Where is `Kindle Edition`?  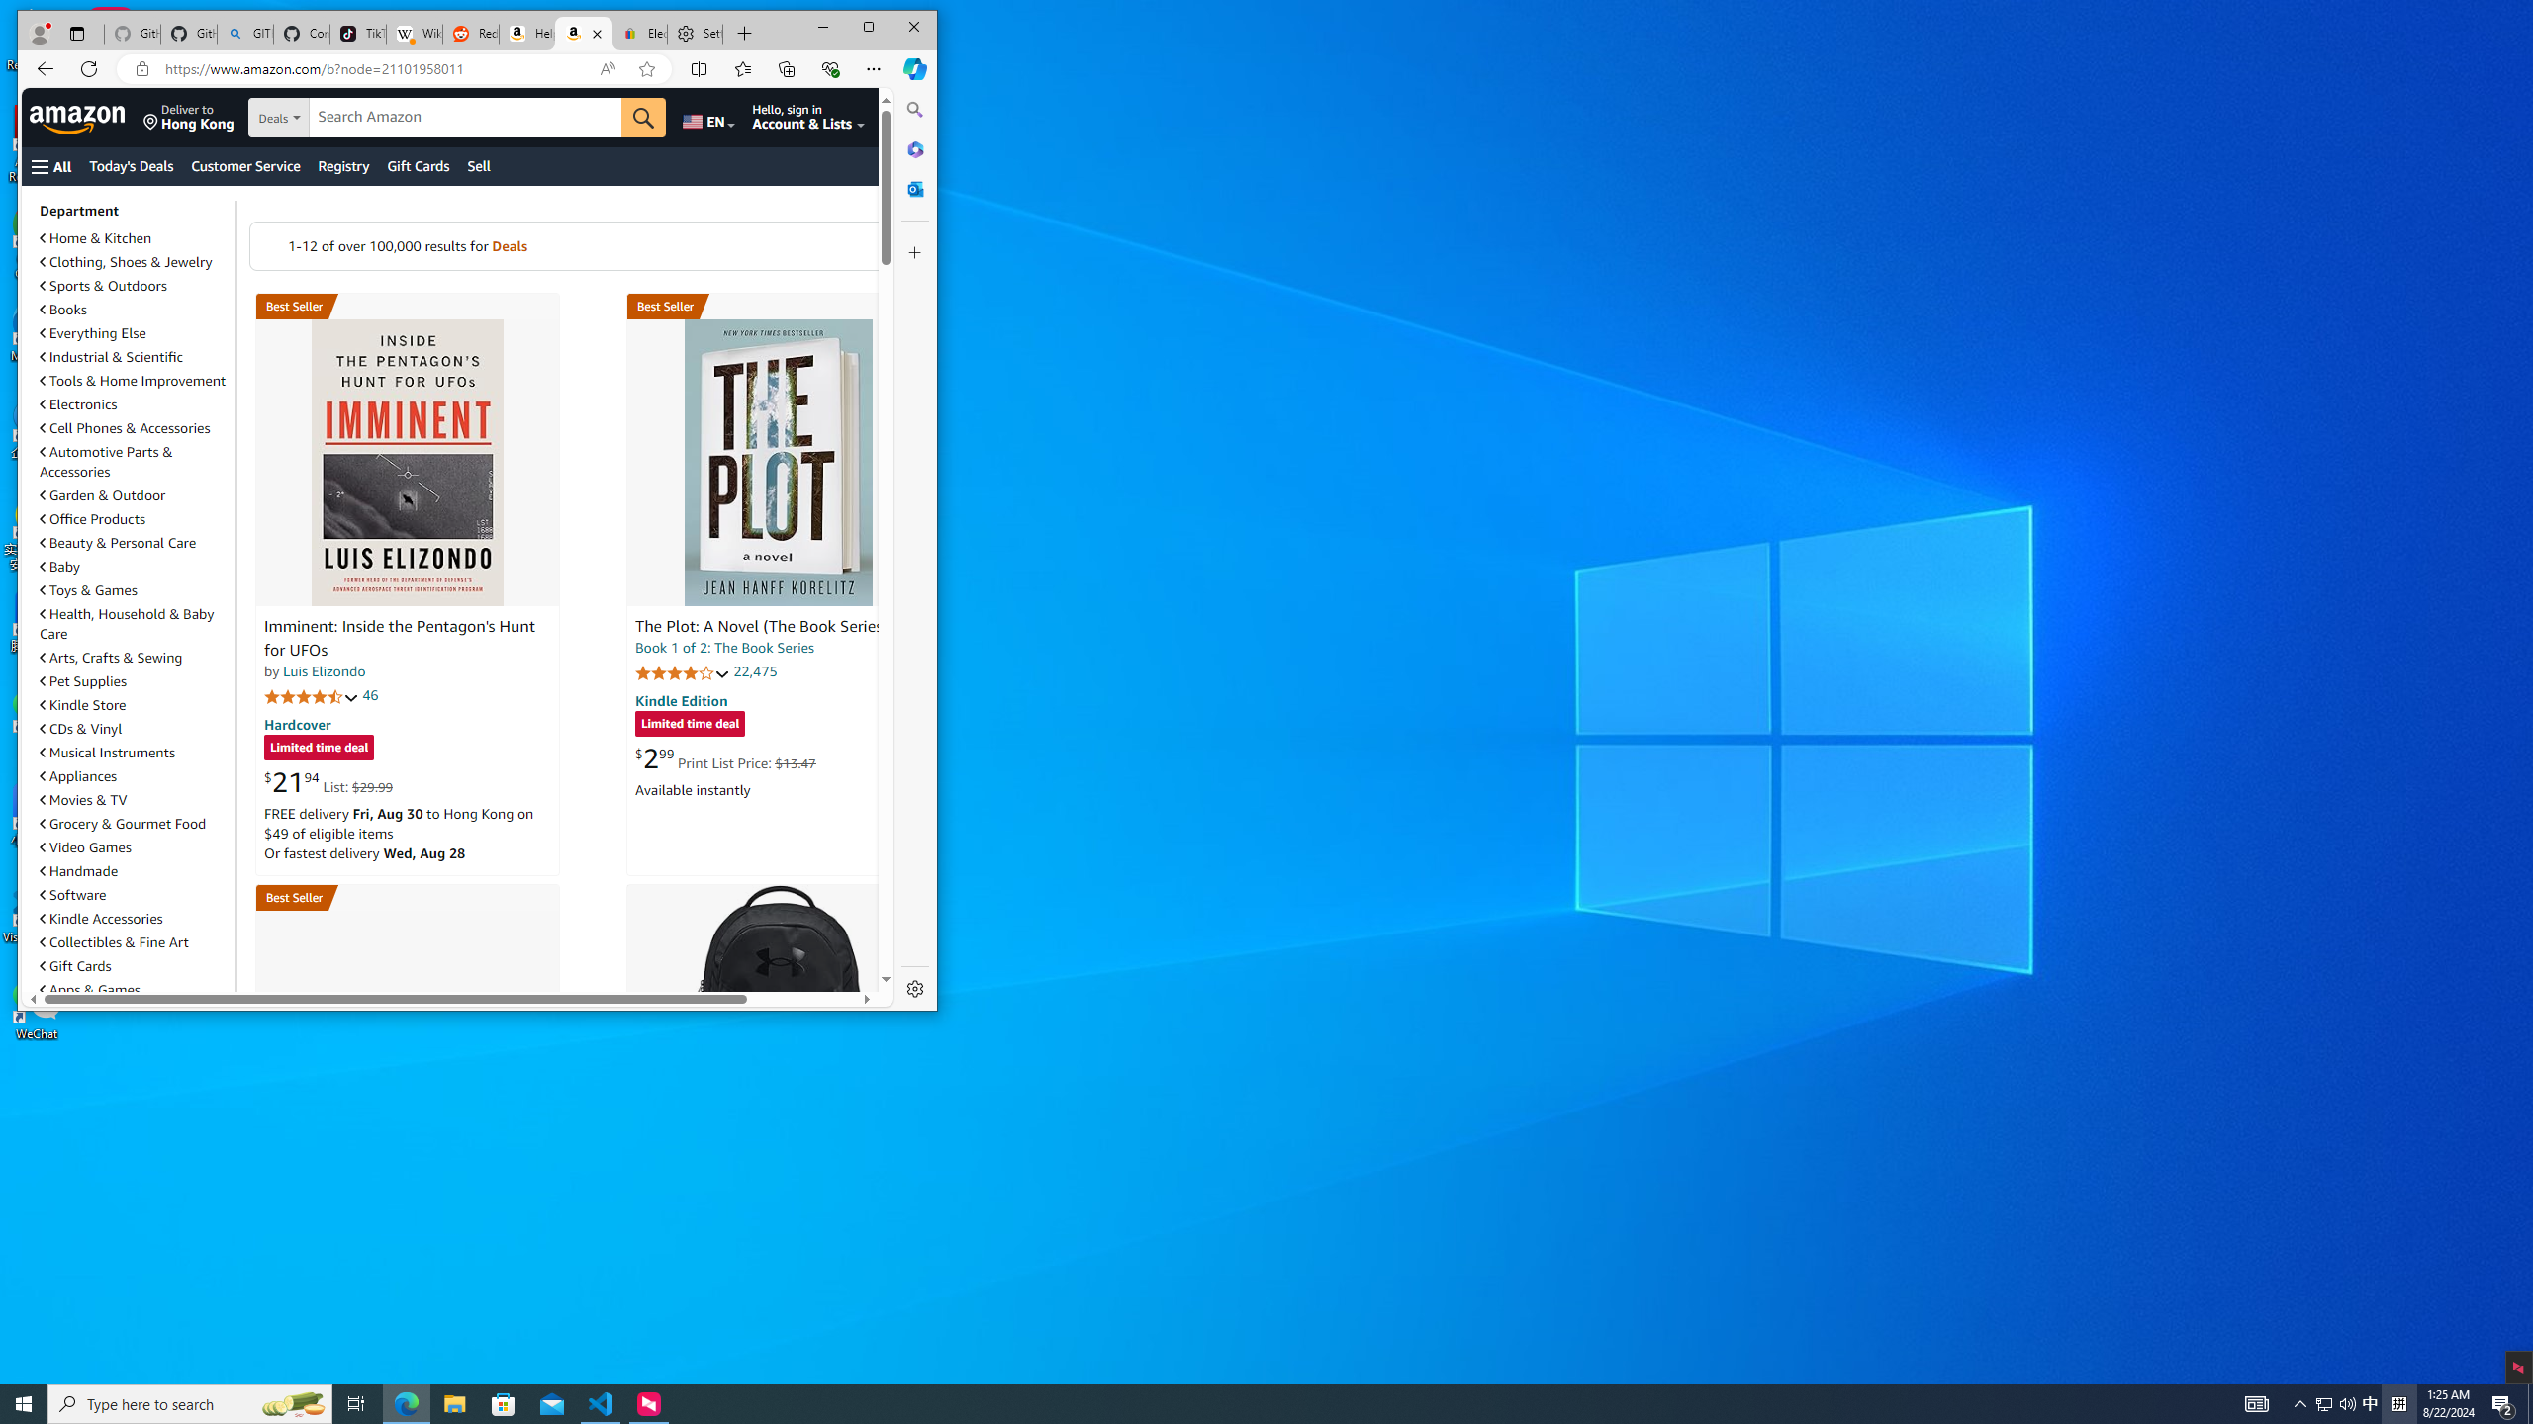
Kindle Edition is located at coordinates (683, 700).